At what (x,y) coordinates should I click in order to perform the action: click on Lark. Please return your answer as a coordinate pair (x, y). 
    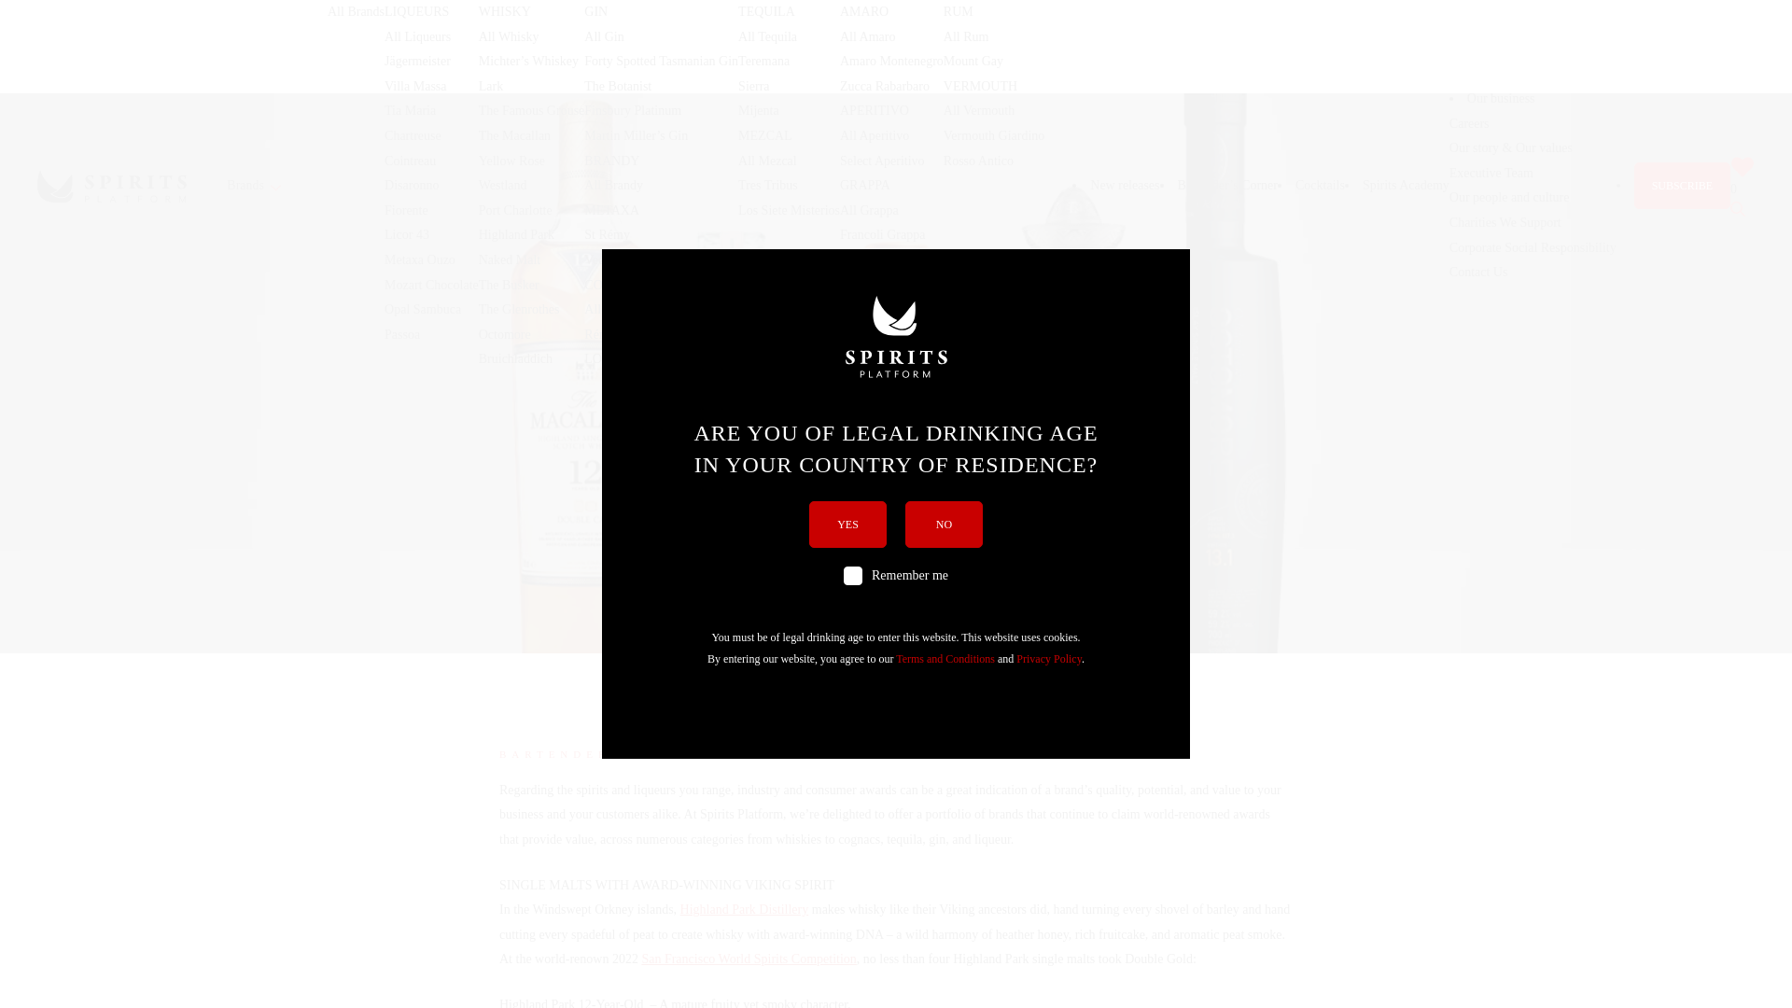
    Looking at the image, I should click on (491, 86).